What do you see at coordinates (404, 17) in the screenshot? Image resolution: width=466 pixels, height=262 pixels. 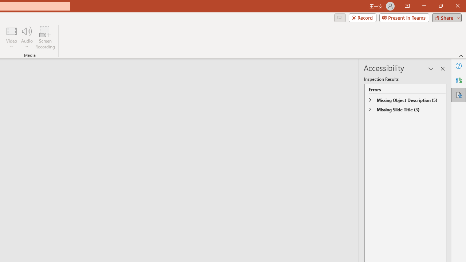 I see `Present in Teams` at bounding box center [404, 17].